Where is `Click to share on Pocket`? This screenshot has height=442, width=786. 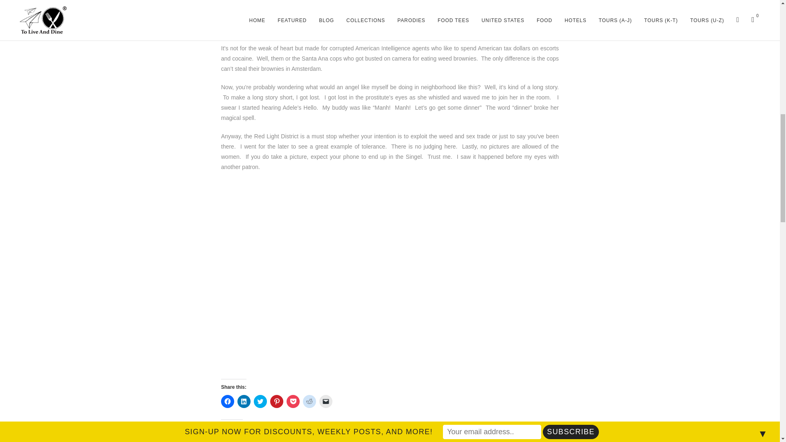
Click to share on Pocket is located at coordinates (293, 401).